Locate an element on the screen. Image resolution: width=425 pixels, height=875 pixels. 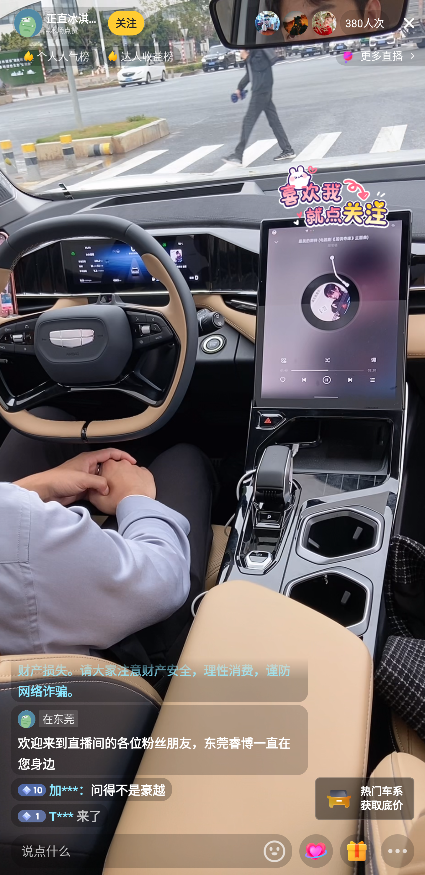
热门车系 获取底价 is located at coordinates (365, 799).